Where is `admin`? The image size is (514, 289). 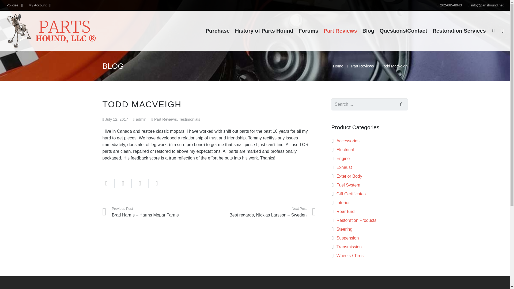
admin is located at coordinates (141, 119).